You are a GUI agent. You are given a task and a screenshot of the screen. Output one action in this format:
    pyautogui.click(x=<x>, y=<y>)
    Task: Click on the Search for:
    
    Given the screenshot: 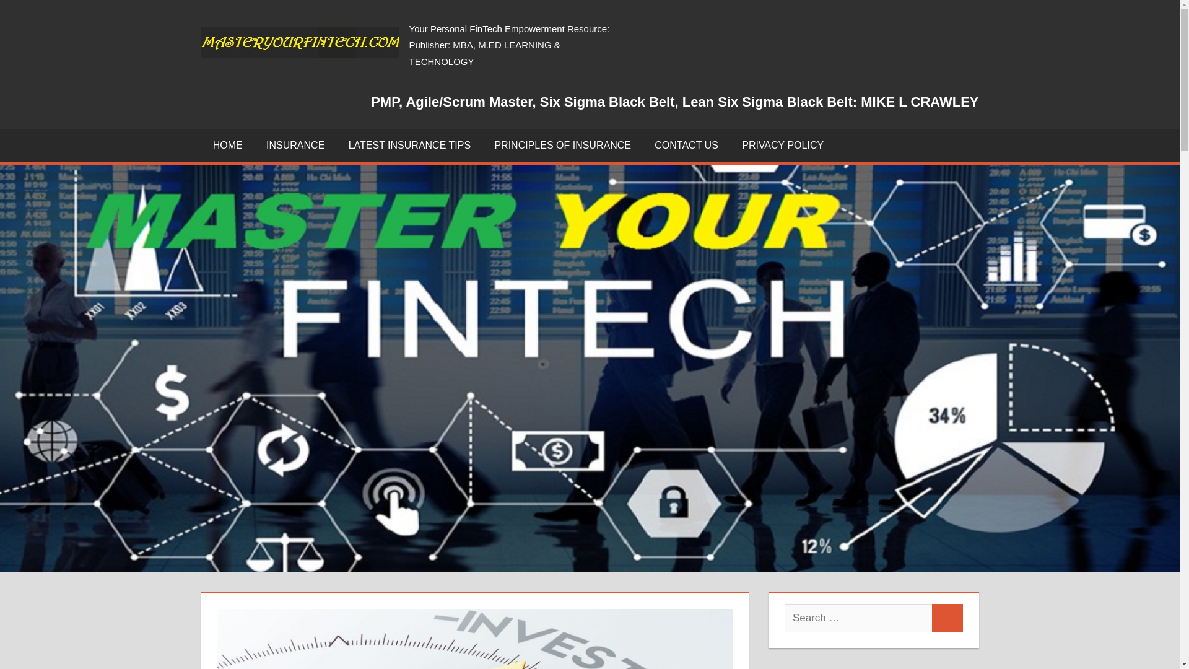 What is the action you would take?
    pyautogui.click(x=858, y=618)
    